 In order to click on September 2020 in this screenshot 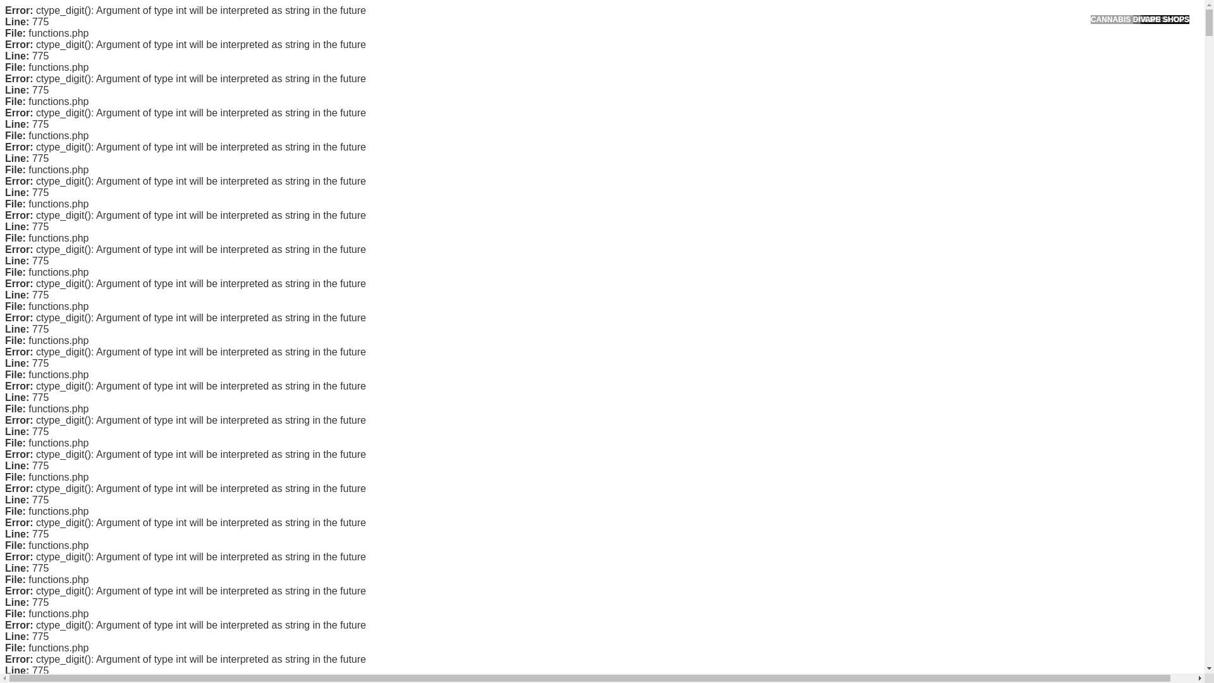, I will do `click(838, 360)`.